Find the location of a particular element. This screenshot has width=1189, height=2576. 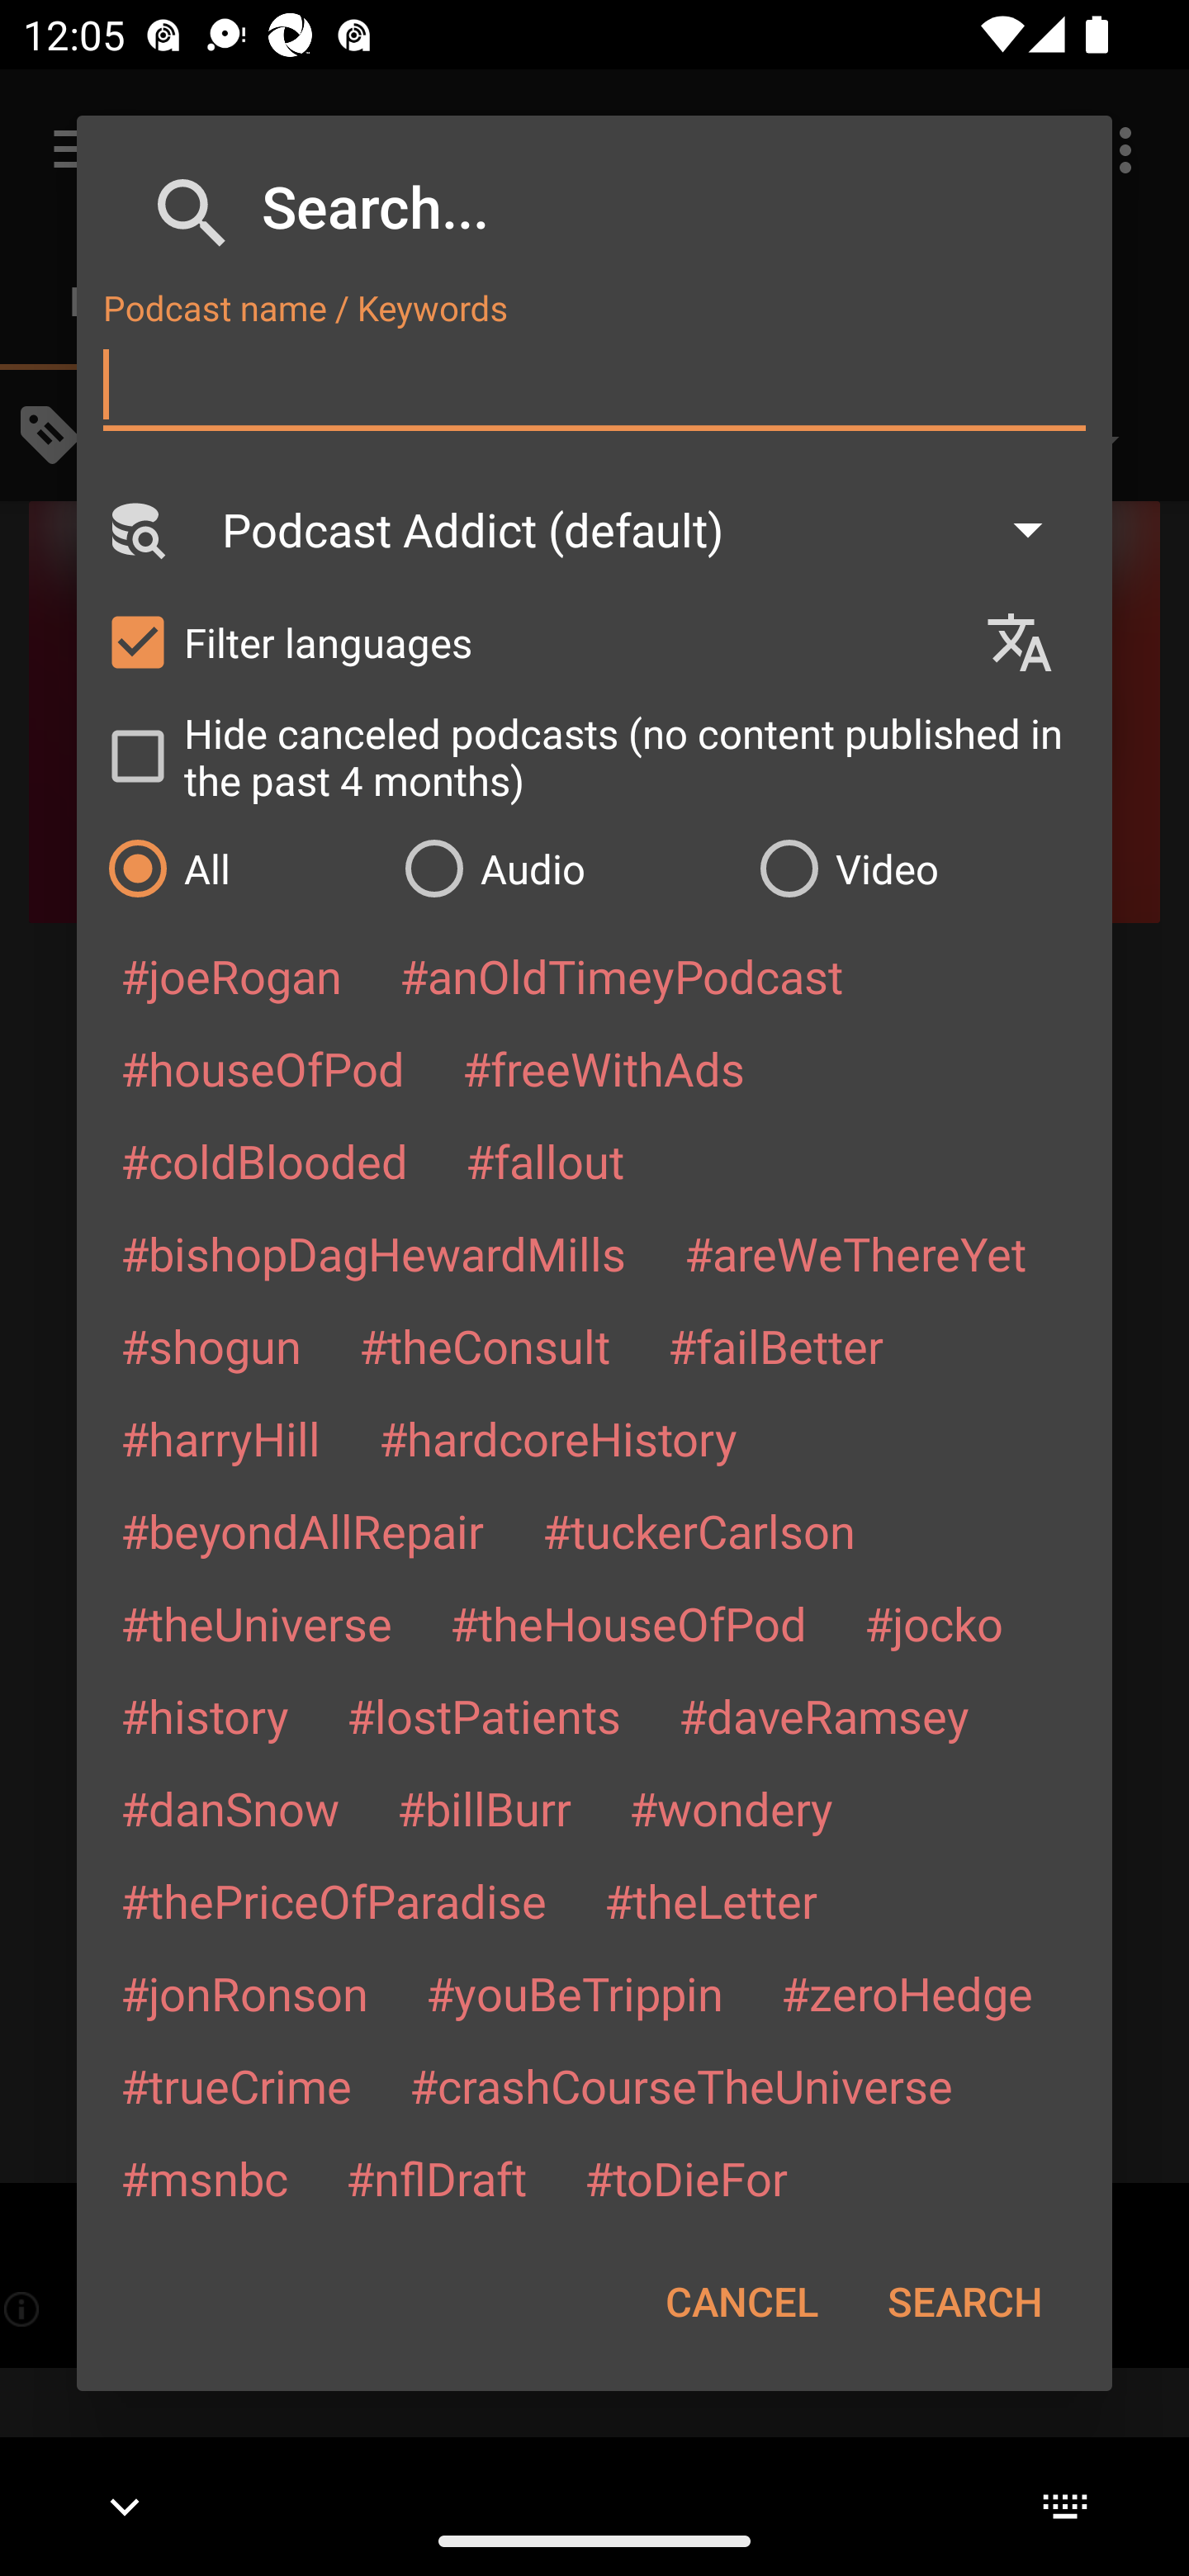

#shogun is located at coordinates (210, 1346).